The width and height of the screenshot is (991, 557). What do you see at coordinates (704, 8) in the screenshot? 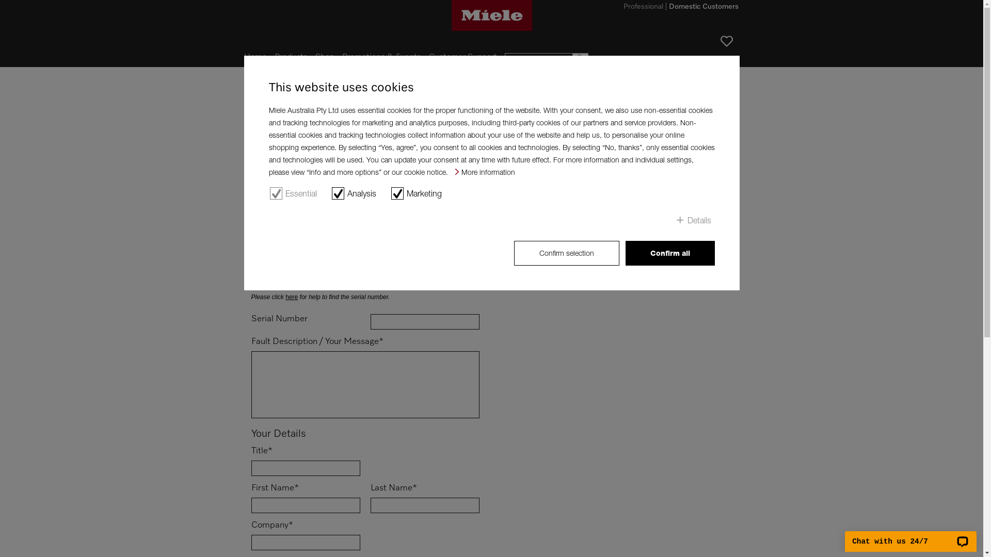
I see `Domestic Customers` at bounding box center [704, 8].